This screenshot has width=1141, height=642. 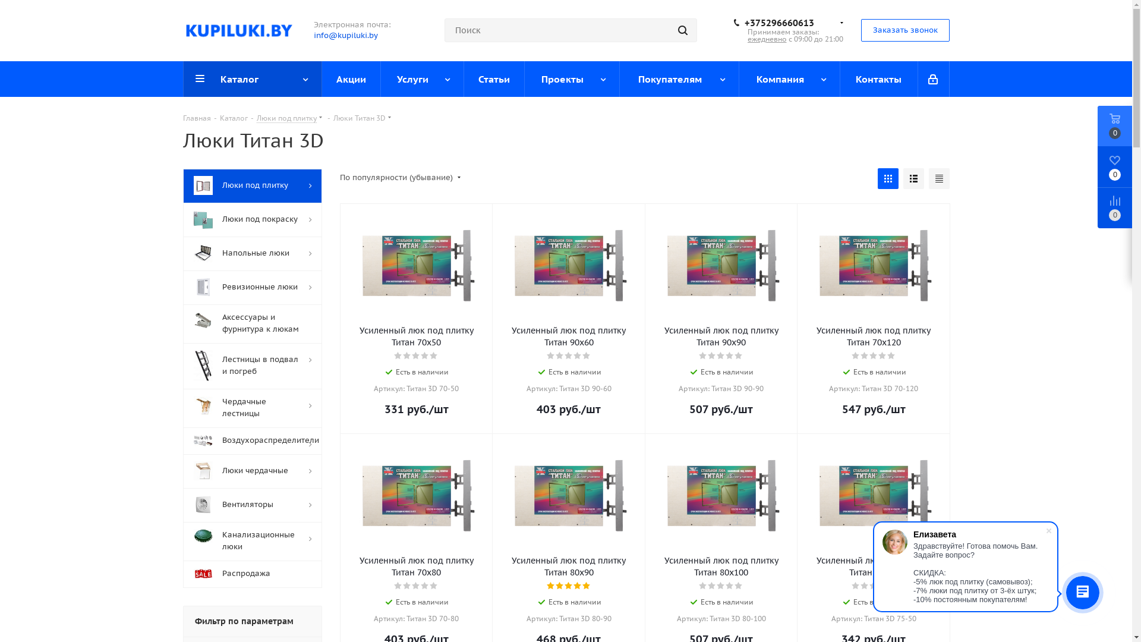 I want to click on 4, so click(x=425, y=586).